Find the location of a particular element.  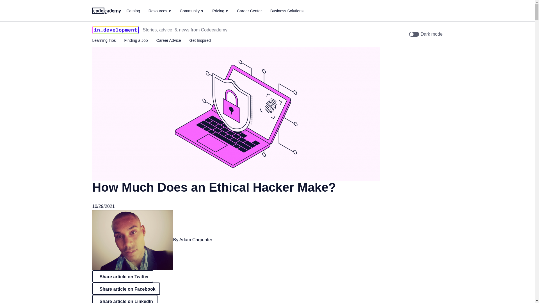

Share article on LinkedIn is located at coordinates (125, 299).